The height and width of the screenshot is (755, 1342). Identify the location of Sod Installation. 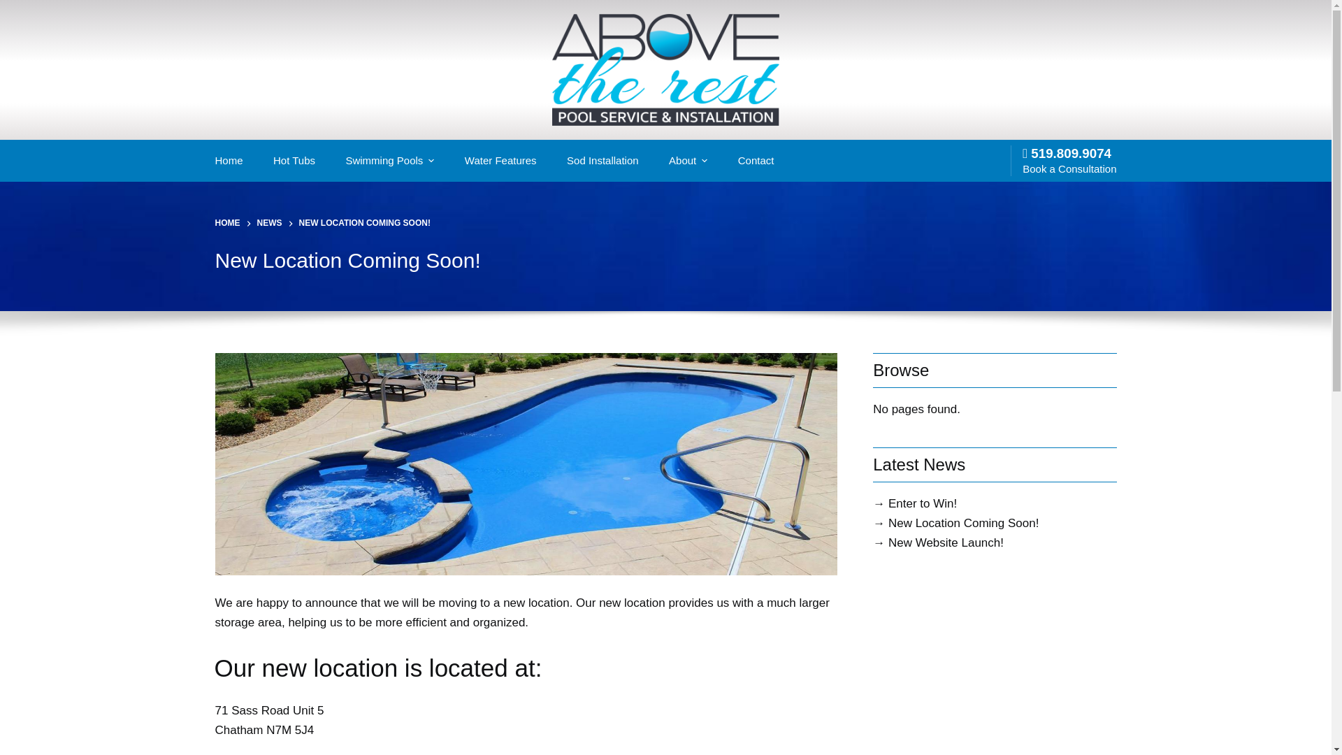
(603, 161).